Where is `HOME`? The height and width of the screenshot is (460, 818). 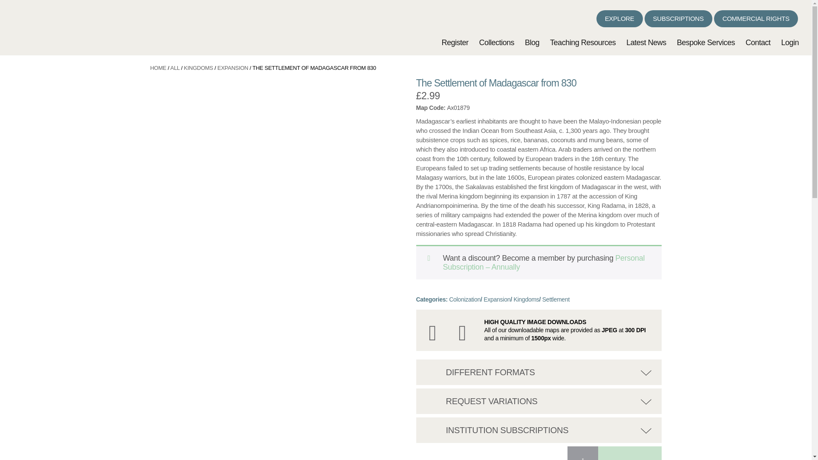
HOME is located at coordinates (158, 68).